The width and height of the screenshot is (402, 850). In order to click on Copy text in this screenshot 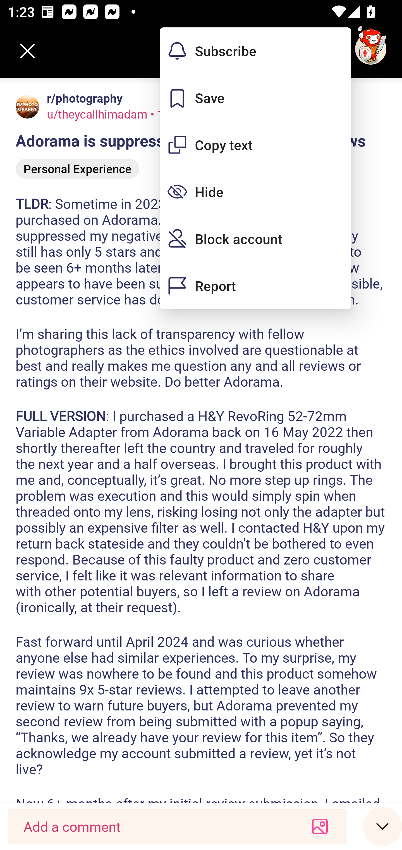, I will do `click(255, 145)`.